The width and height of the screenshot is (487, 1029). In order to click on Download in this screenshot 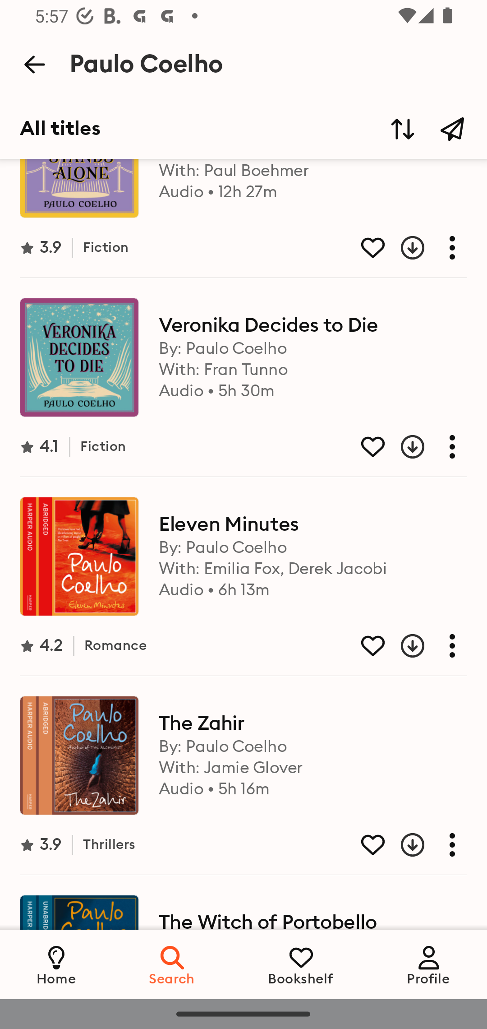, I will do `click(402, 248)`.